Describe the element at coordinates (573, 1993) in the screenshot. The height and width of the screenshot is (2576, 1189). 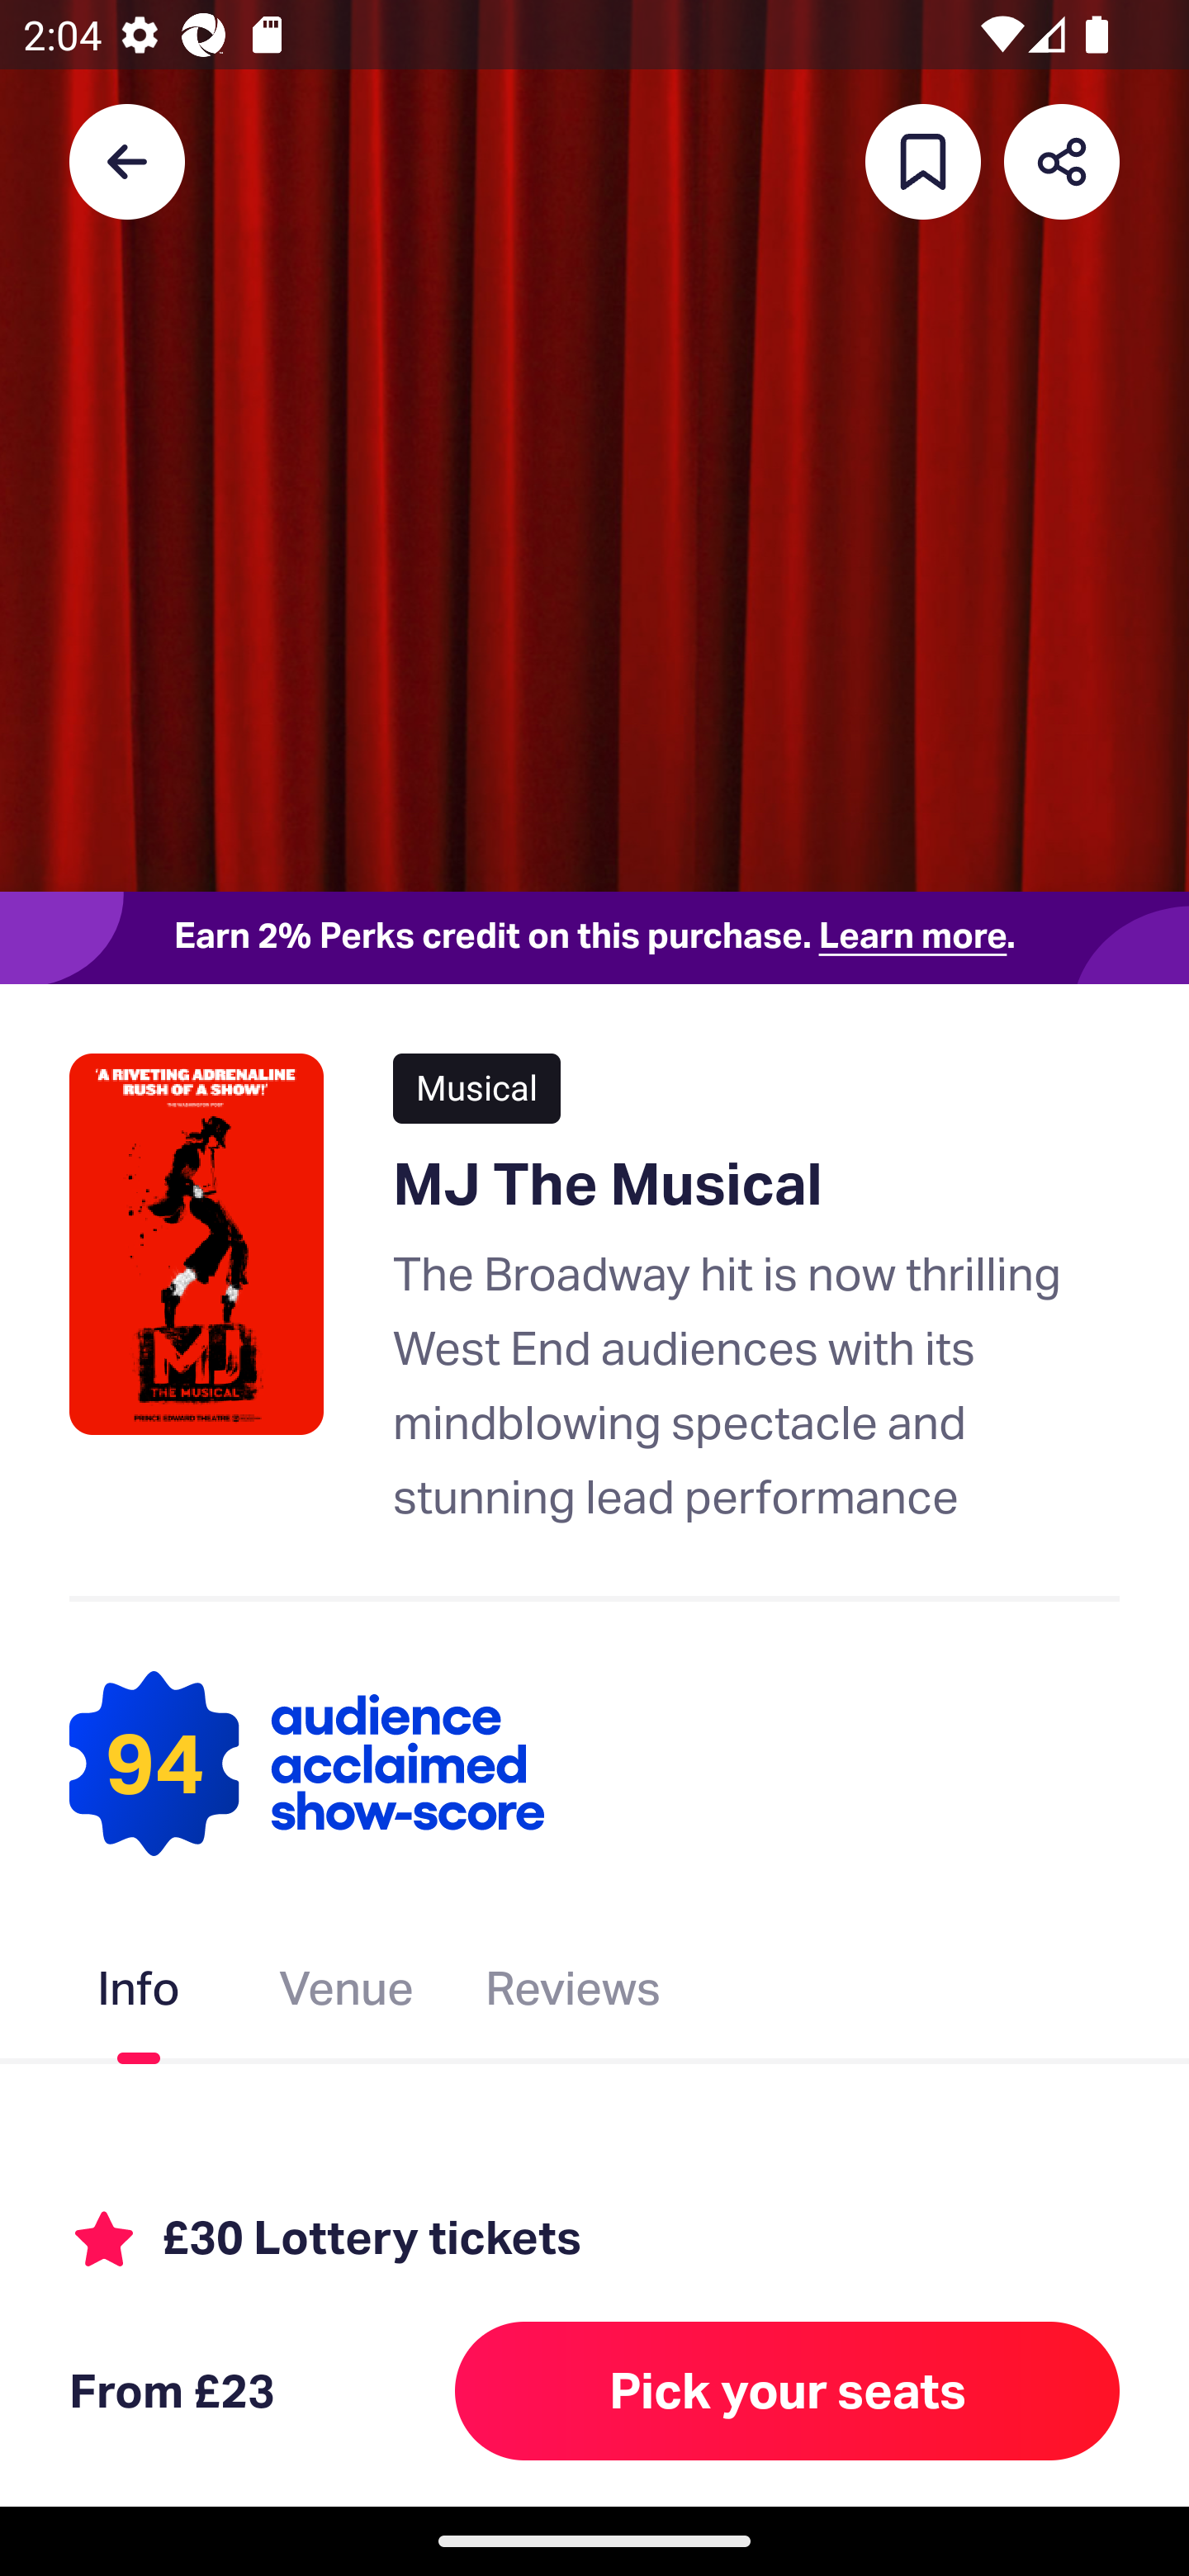
I see `Reviews` at that location.